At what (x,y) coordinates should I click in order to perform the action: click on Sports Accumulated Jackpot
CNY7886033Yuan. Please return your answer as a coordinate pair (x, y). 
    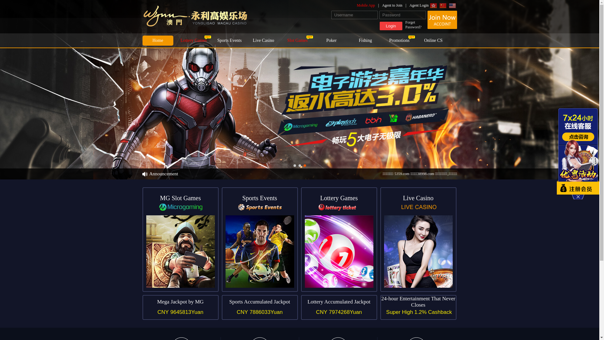
    Looking at the image, I should click on (260, 307).